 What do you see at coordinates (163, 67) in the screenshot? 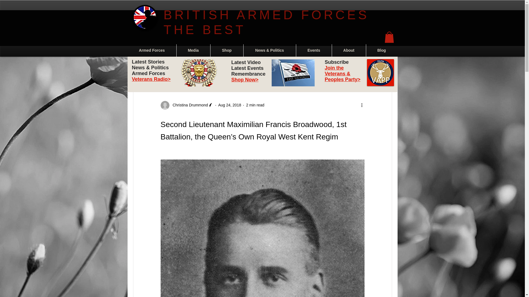
I see `News` at bounding box center [163, 67].